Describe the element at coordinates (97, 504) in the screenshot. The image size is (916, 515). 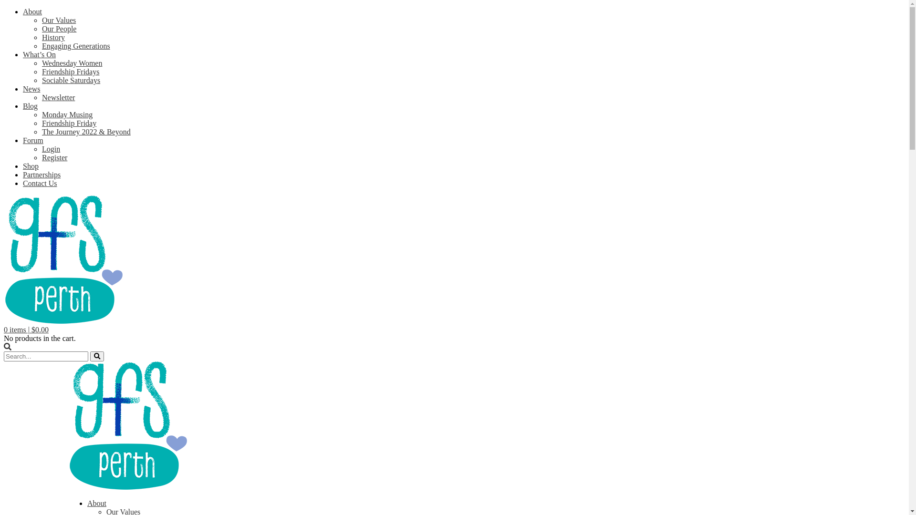
I see `About` at that location.